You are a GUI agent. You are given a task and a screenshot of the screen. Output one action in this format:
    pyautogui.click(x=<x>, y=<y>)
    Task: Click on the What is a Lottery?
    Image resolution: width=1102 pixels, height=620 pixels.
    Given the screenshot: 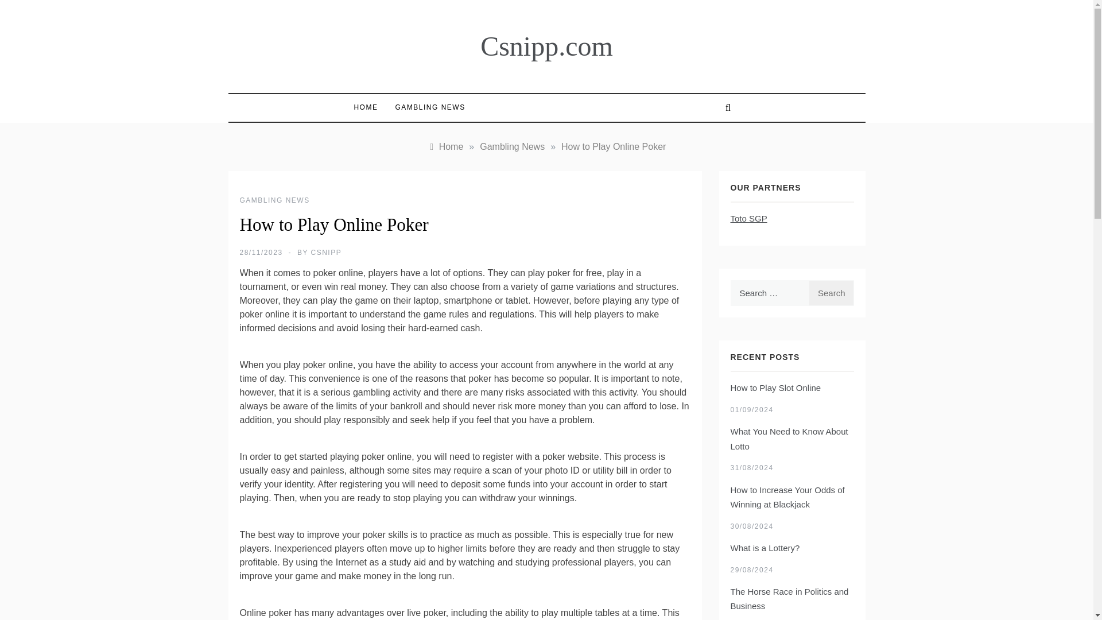 What is the action you would take?
    pyautogui.click(x=765, y=548)
    